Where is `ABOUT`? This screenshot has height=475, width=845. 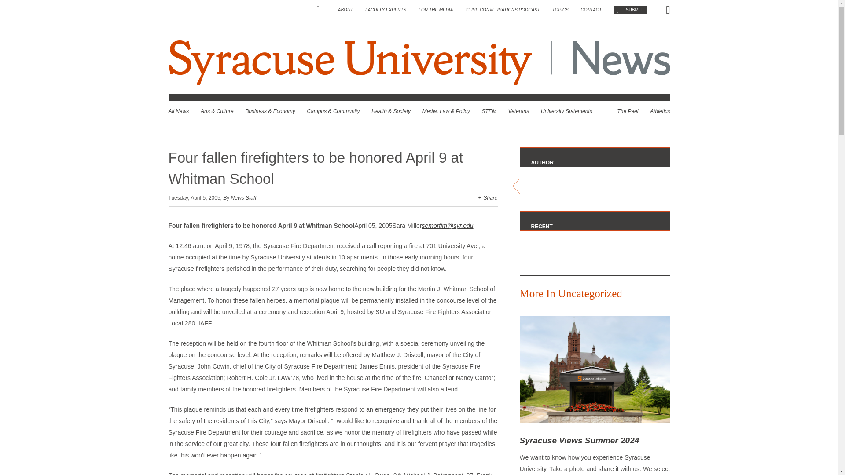 ABOUT is located at coordinates (345, 10).